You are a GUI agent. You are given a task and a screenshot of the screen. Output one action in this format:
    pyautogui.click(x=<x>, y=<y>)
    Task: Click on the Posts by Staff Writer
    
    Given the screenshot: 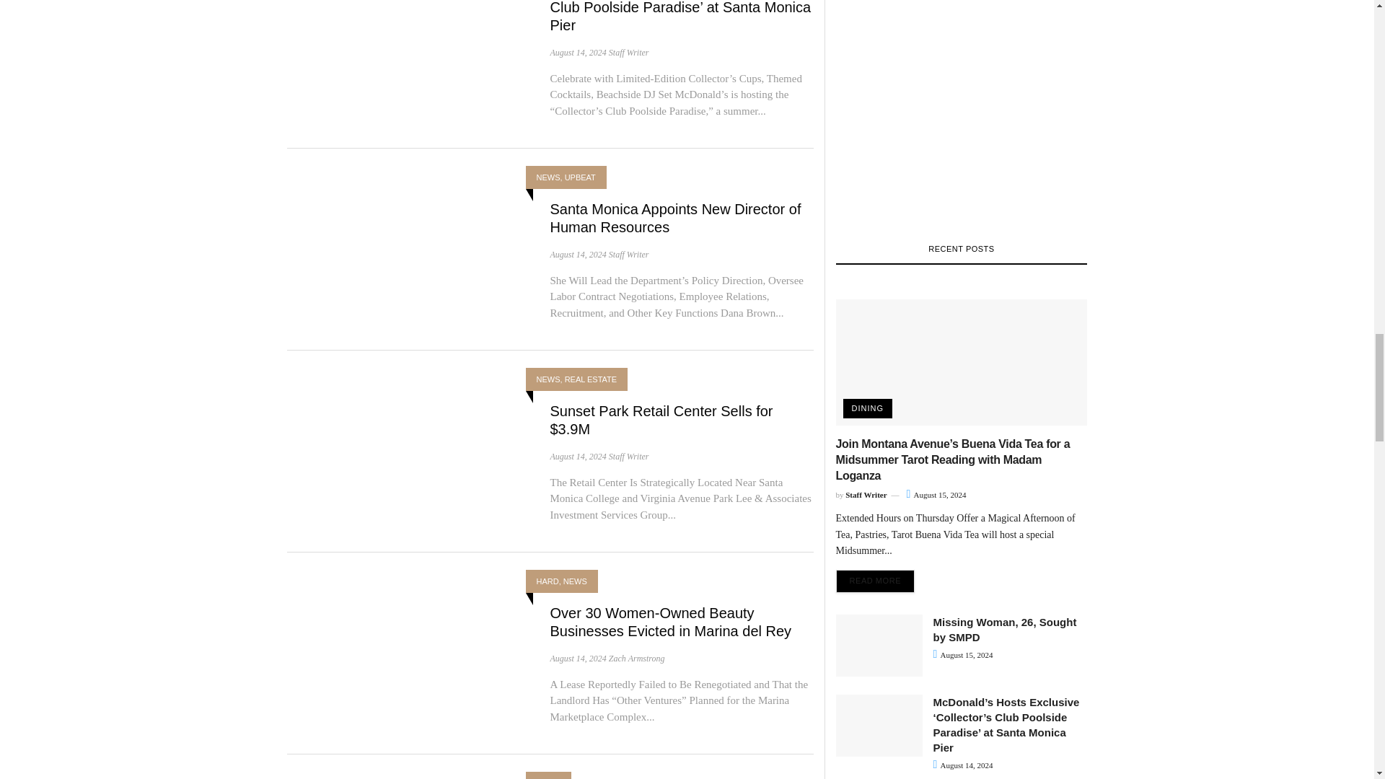 What is the action you would take?
    pyautogui.click(x=629, y=52)
    